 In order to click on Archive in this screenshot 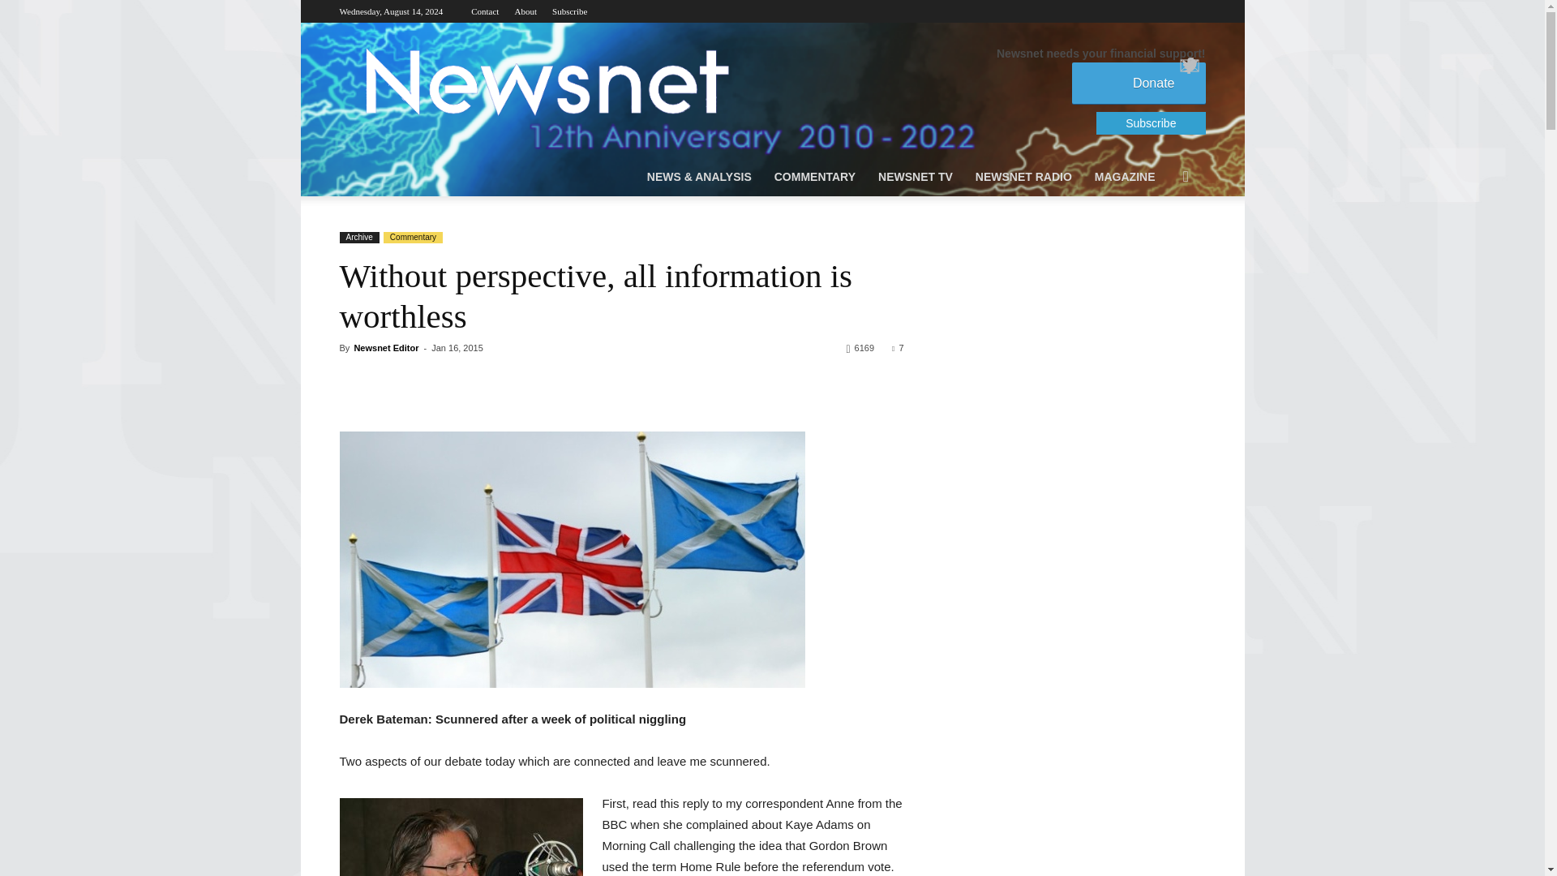, I will do `click(358, 238)`.